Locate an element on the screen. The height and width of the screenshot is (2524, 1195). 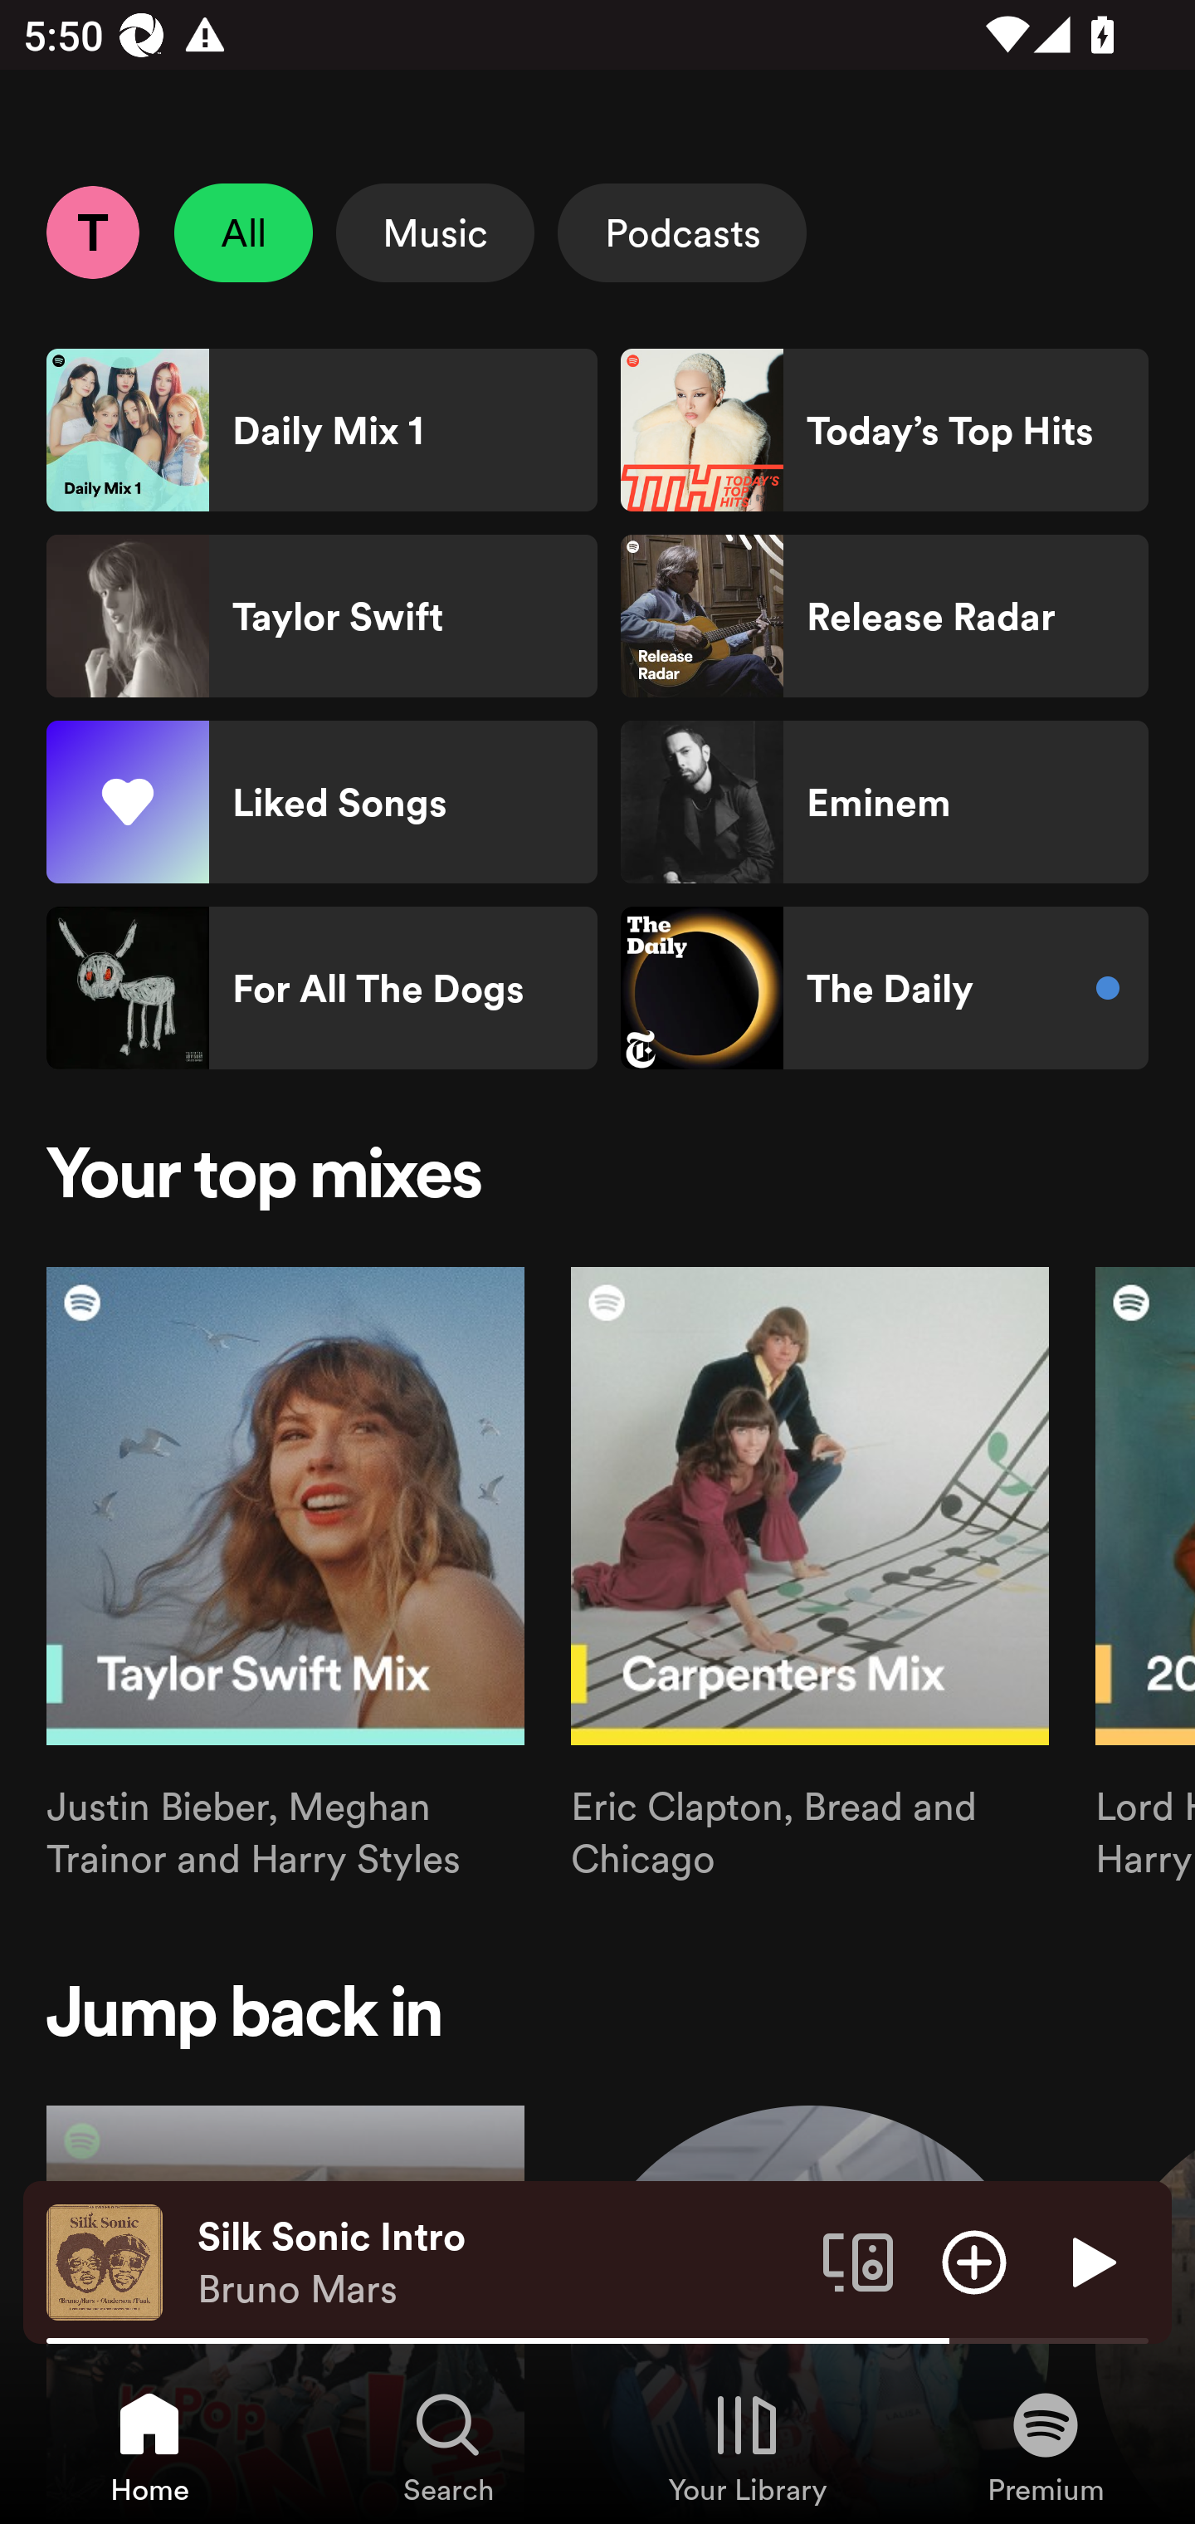
Add item is located at coordinates (974, 2261).